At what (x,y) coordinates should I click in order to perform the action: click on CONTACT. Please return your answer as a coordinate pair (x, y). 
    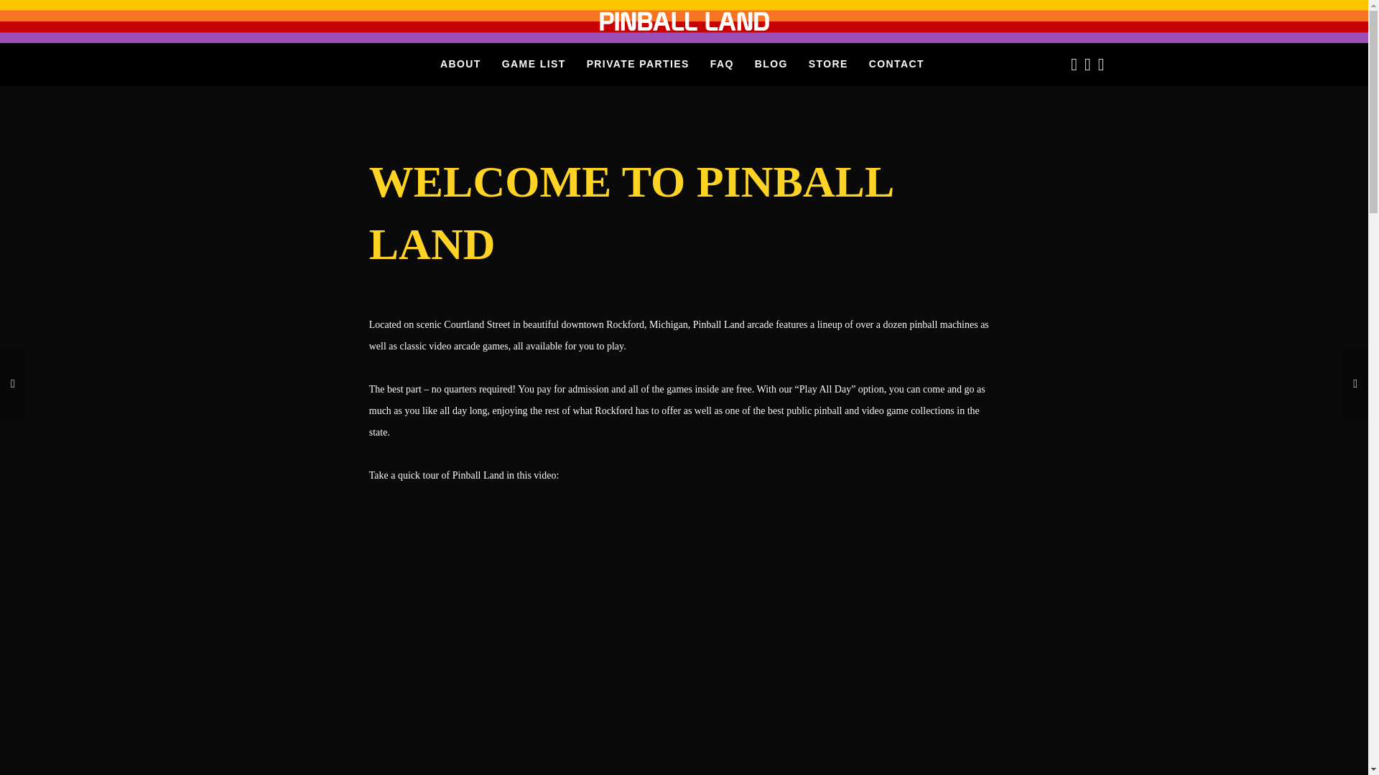
    Looking at the image, I should click on (896, 64).